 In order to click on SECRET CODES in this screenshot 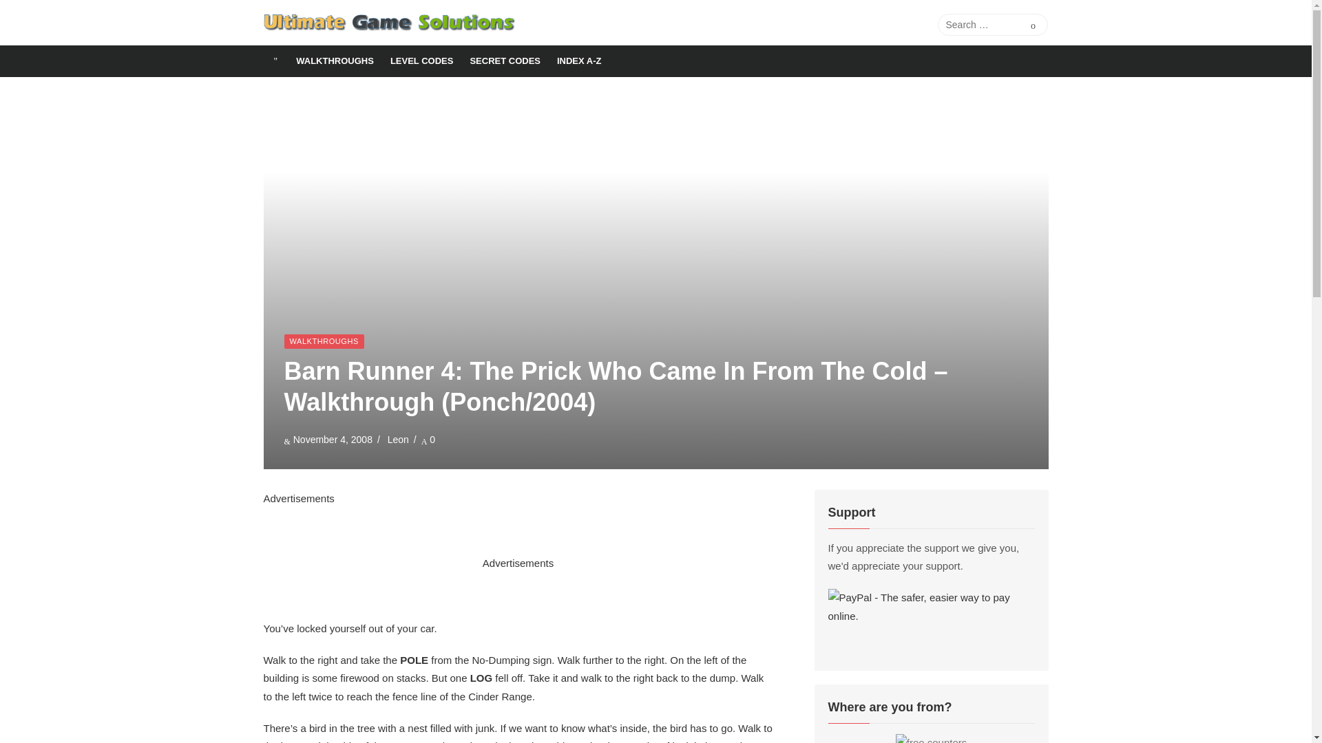, I will do `click(505, 61)`.